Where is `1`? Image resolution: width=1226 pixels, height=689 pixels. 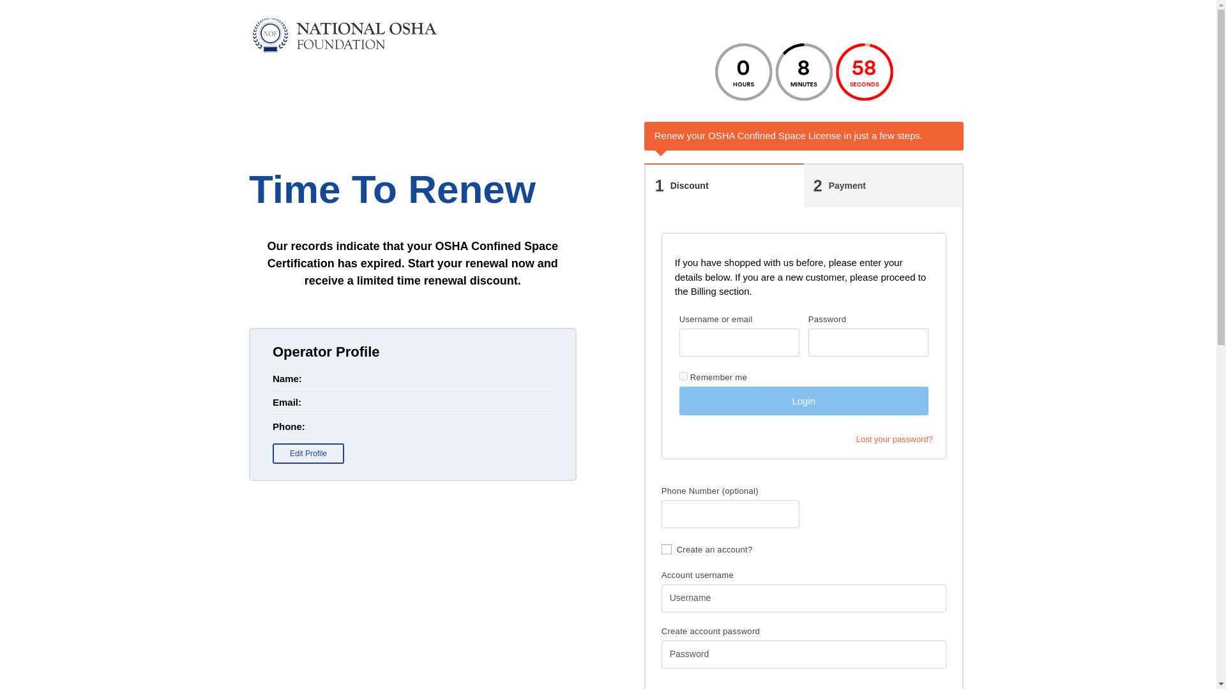 1 is located at coordinates (803, 401).